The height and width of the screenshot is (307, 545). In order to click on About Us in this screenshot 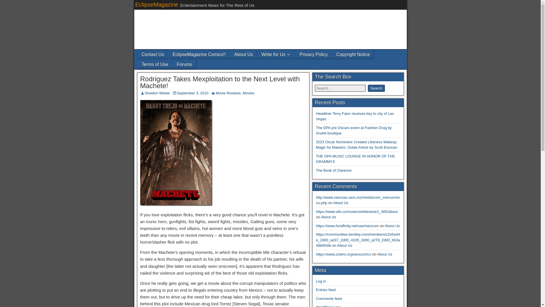, I will do `click(243, 54)`.